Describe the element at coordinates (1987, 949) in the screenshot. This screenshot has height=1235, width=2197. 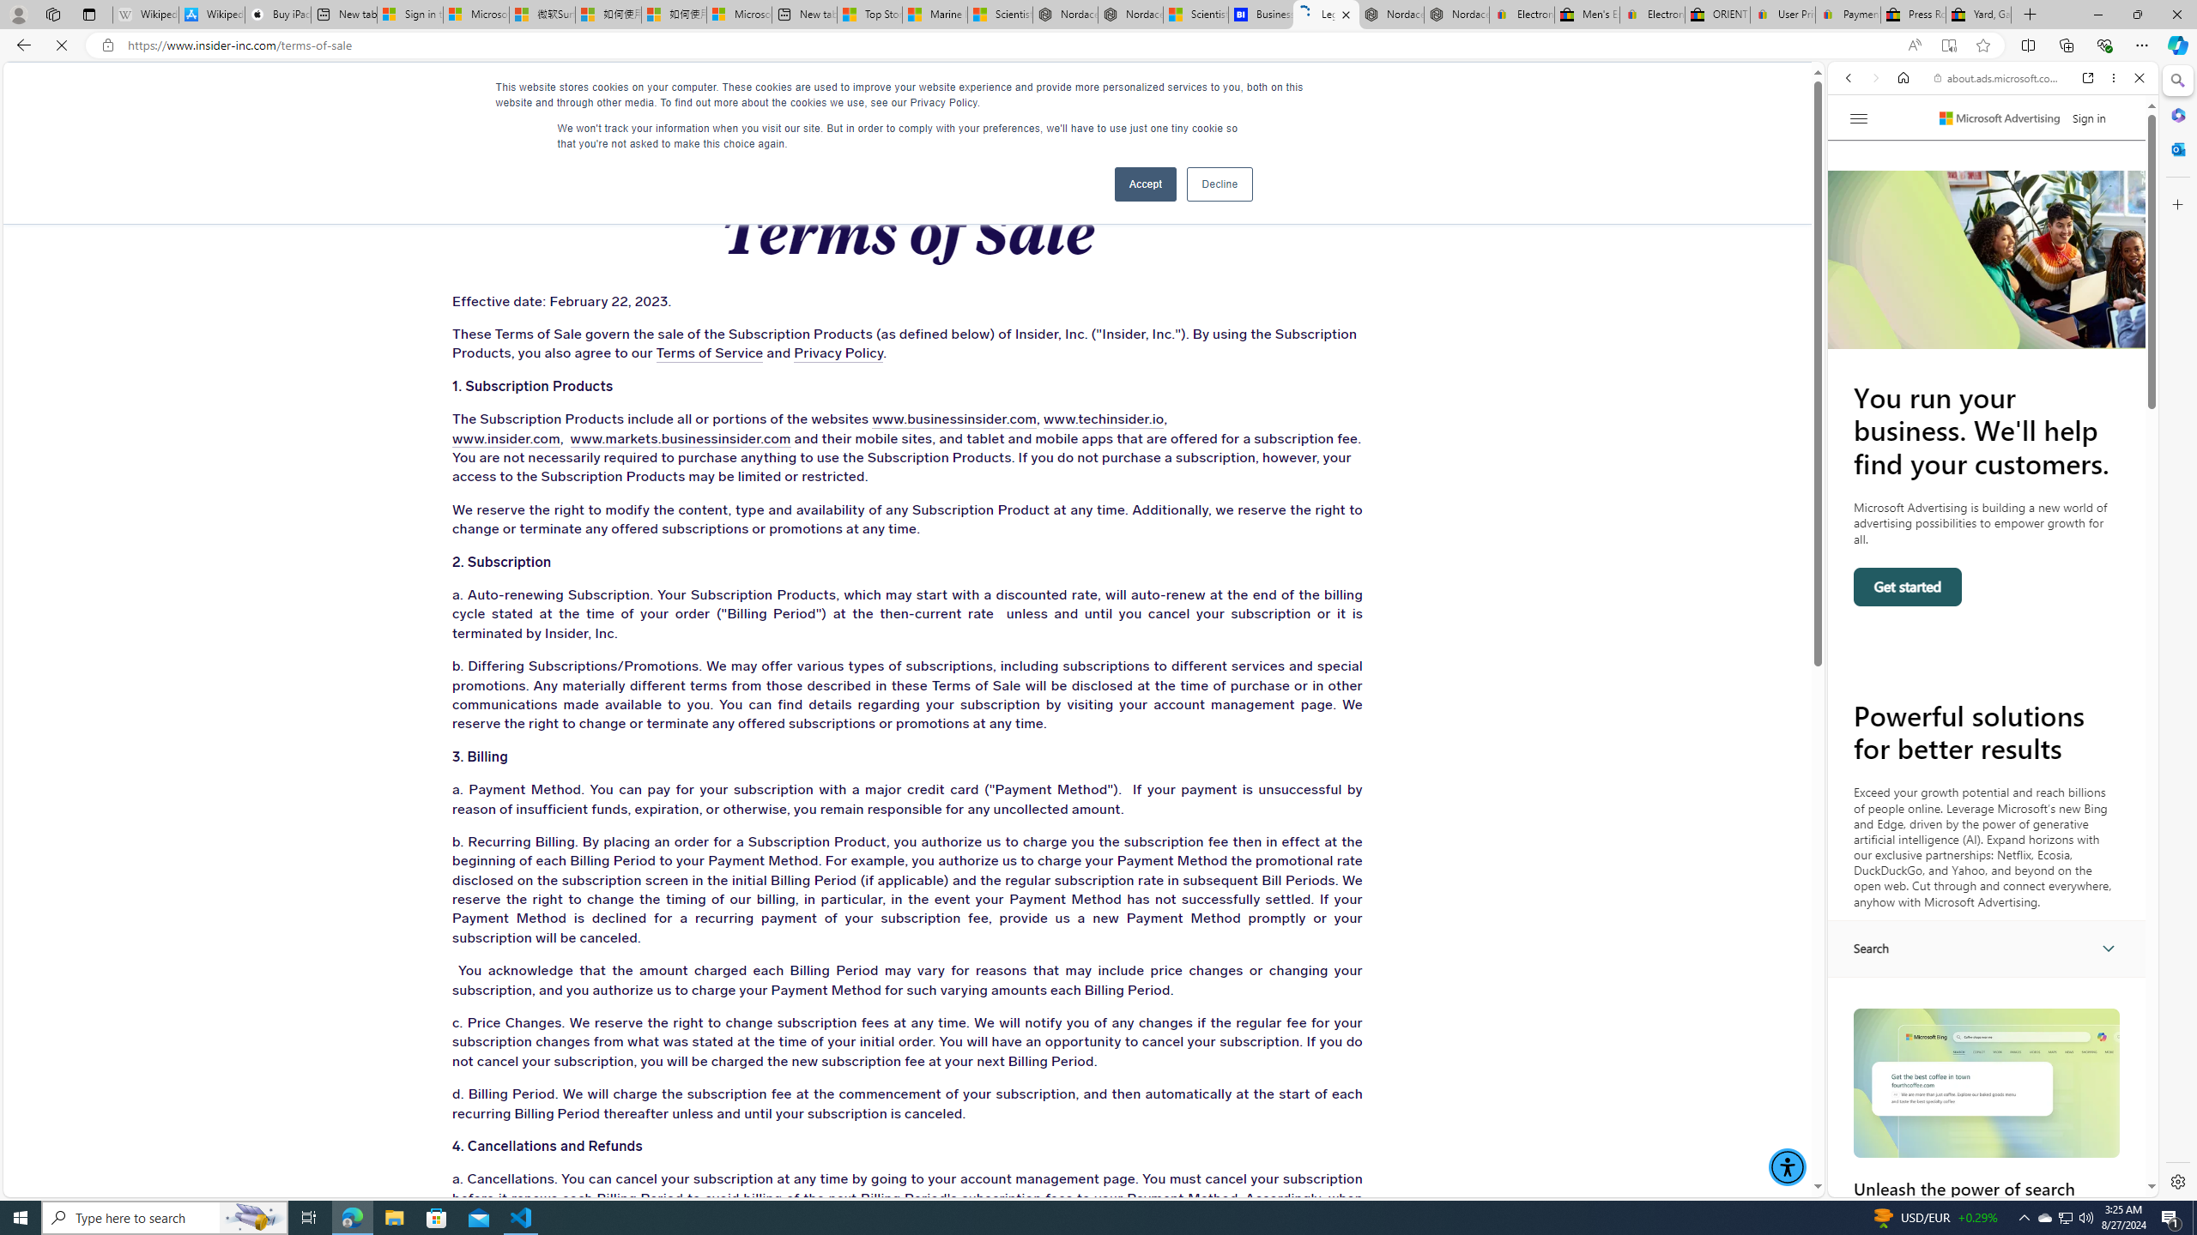
I see `AutomationID: search` at that location.